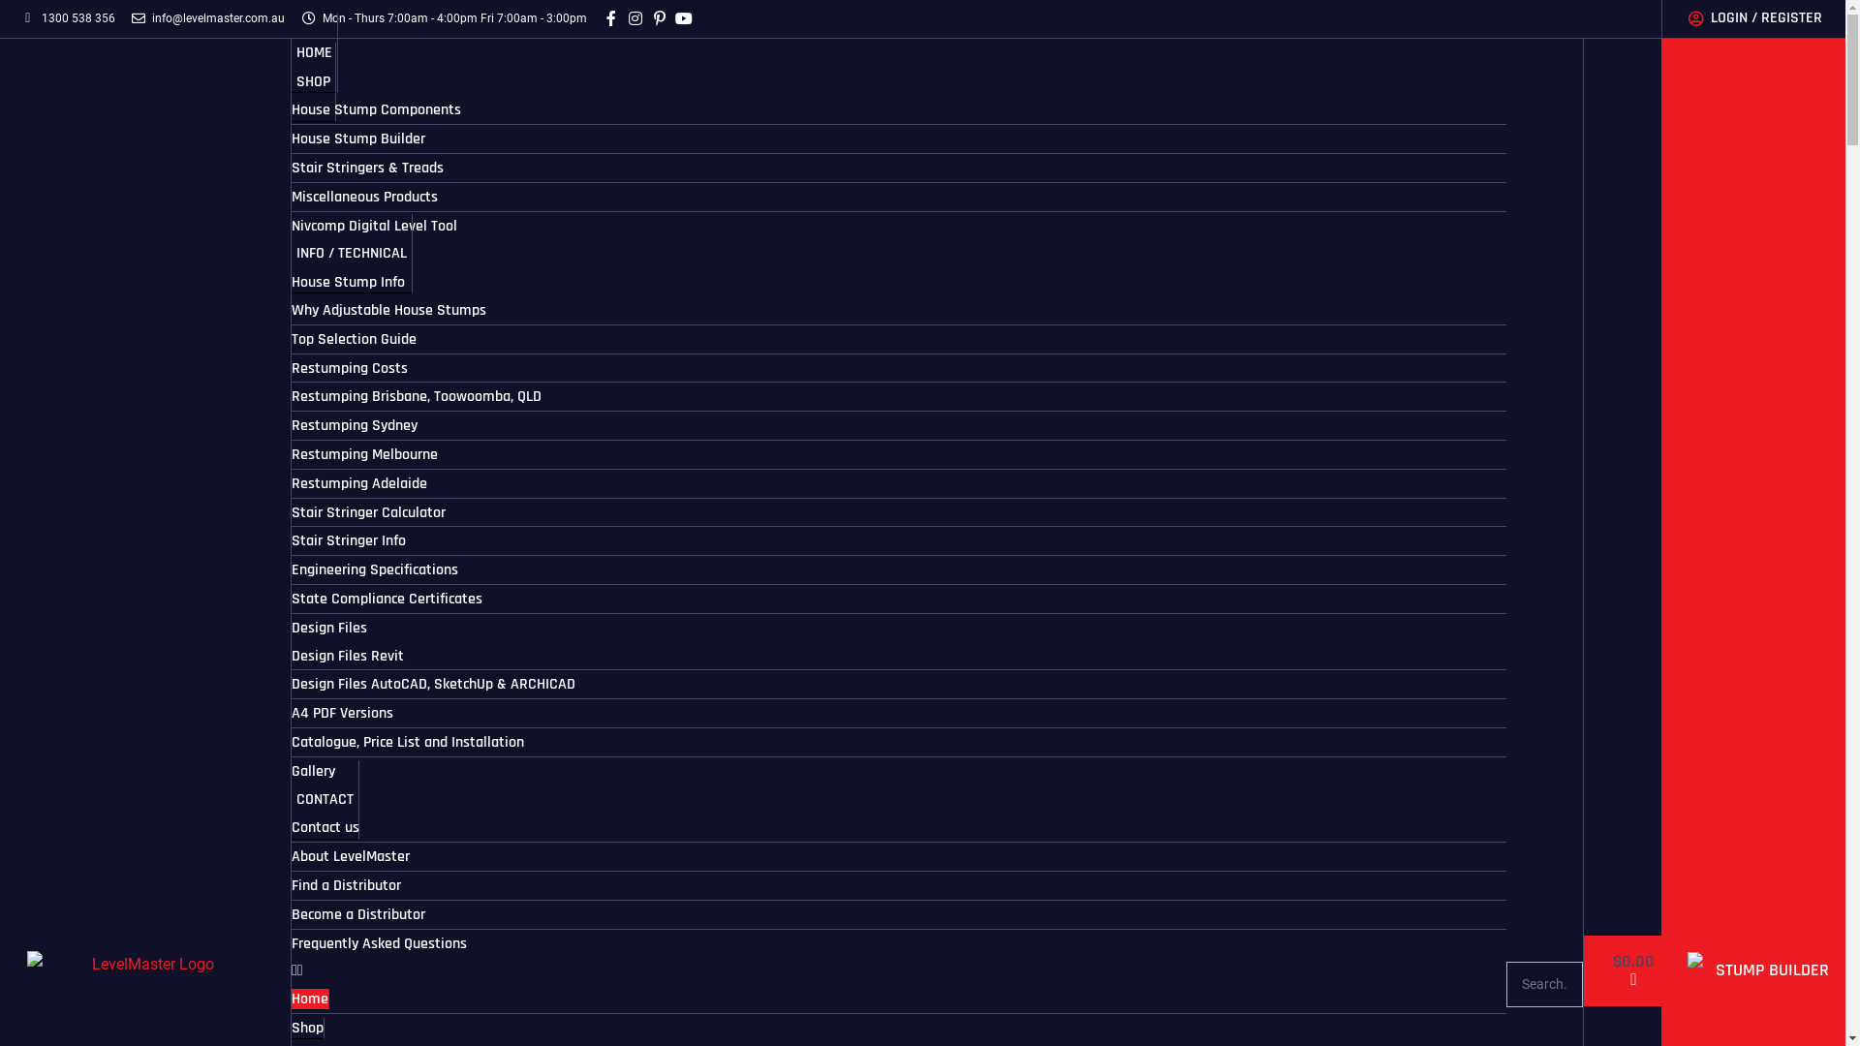 Image resolution: width=1860 pixels, height=1046 pixels. What do you see at coordinates (207, 19) in the screenshot?
I see `info@levelmaster.com.au` at bounding box center [207, 19].